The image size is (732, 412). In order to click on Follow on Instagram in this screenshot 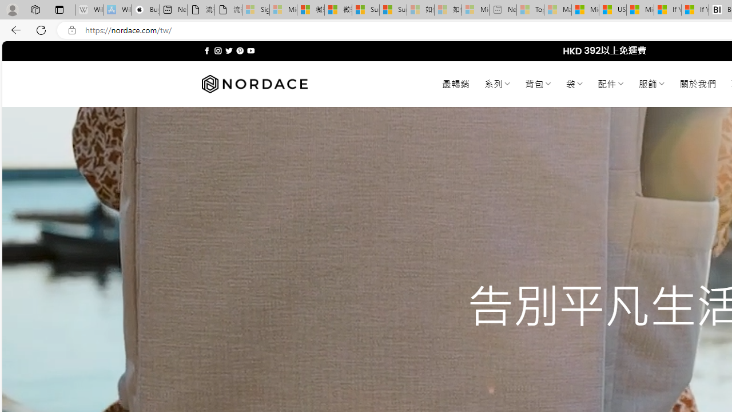, I will do `click(218, 50)`.